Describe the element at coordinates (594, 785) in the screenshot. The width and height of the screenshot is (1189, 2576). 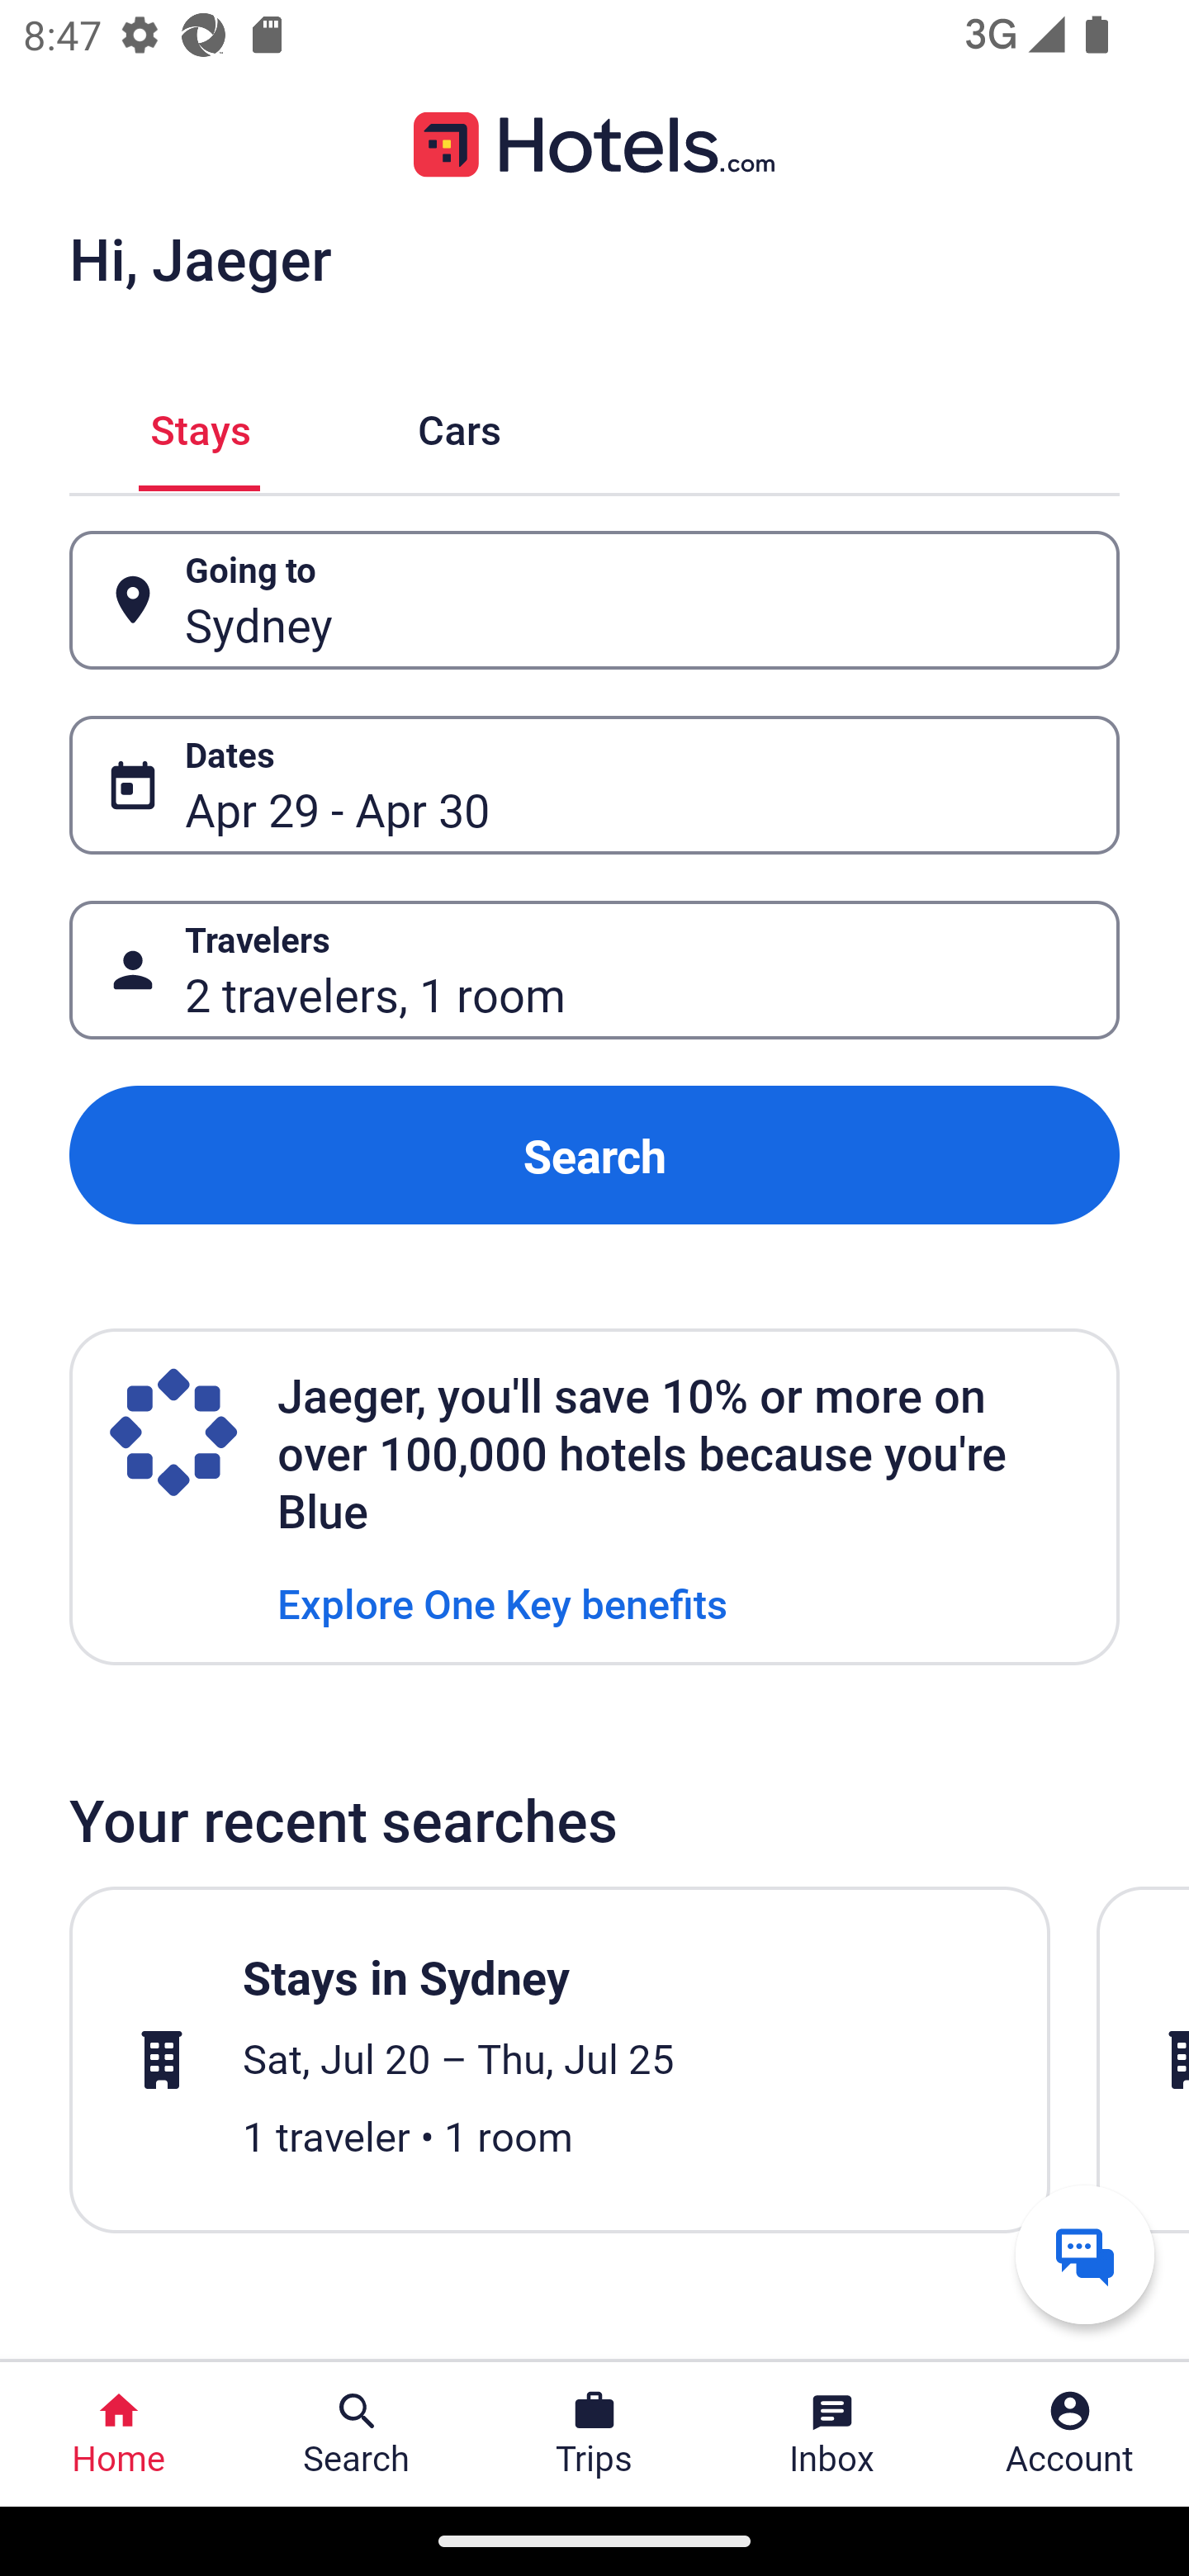
I see `Dates Button Apr 29 - Apr 30` at that location.